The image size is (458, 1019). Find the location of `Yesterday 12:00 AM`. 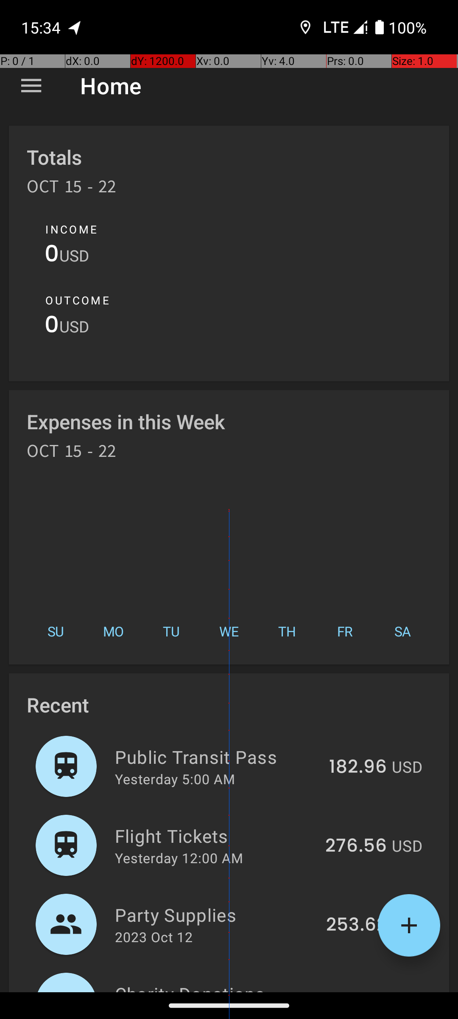

Yesterday 12:00 AM is located at coordinates (179, 858).